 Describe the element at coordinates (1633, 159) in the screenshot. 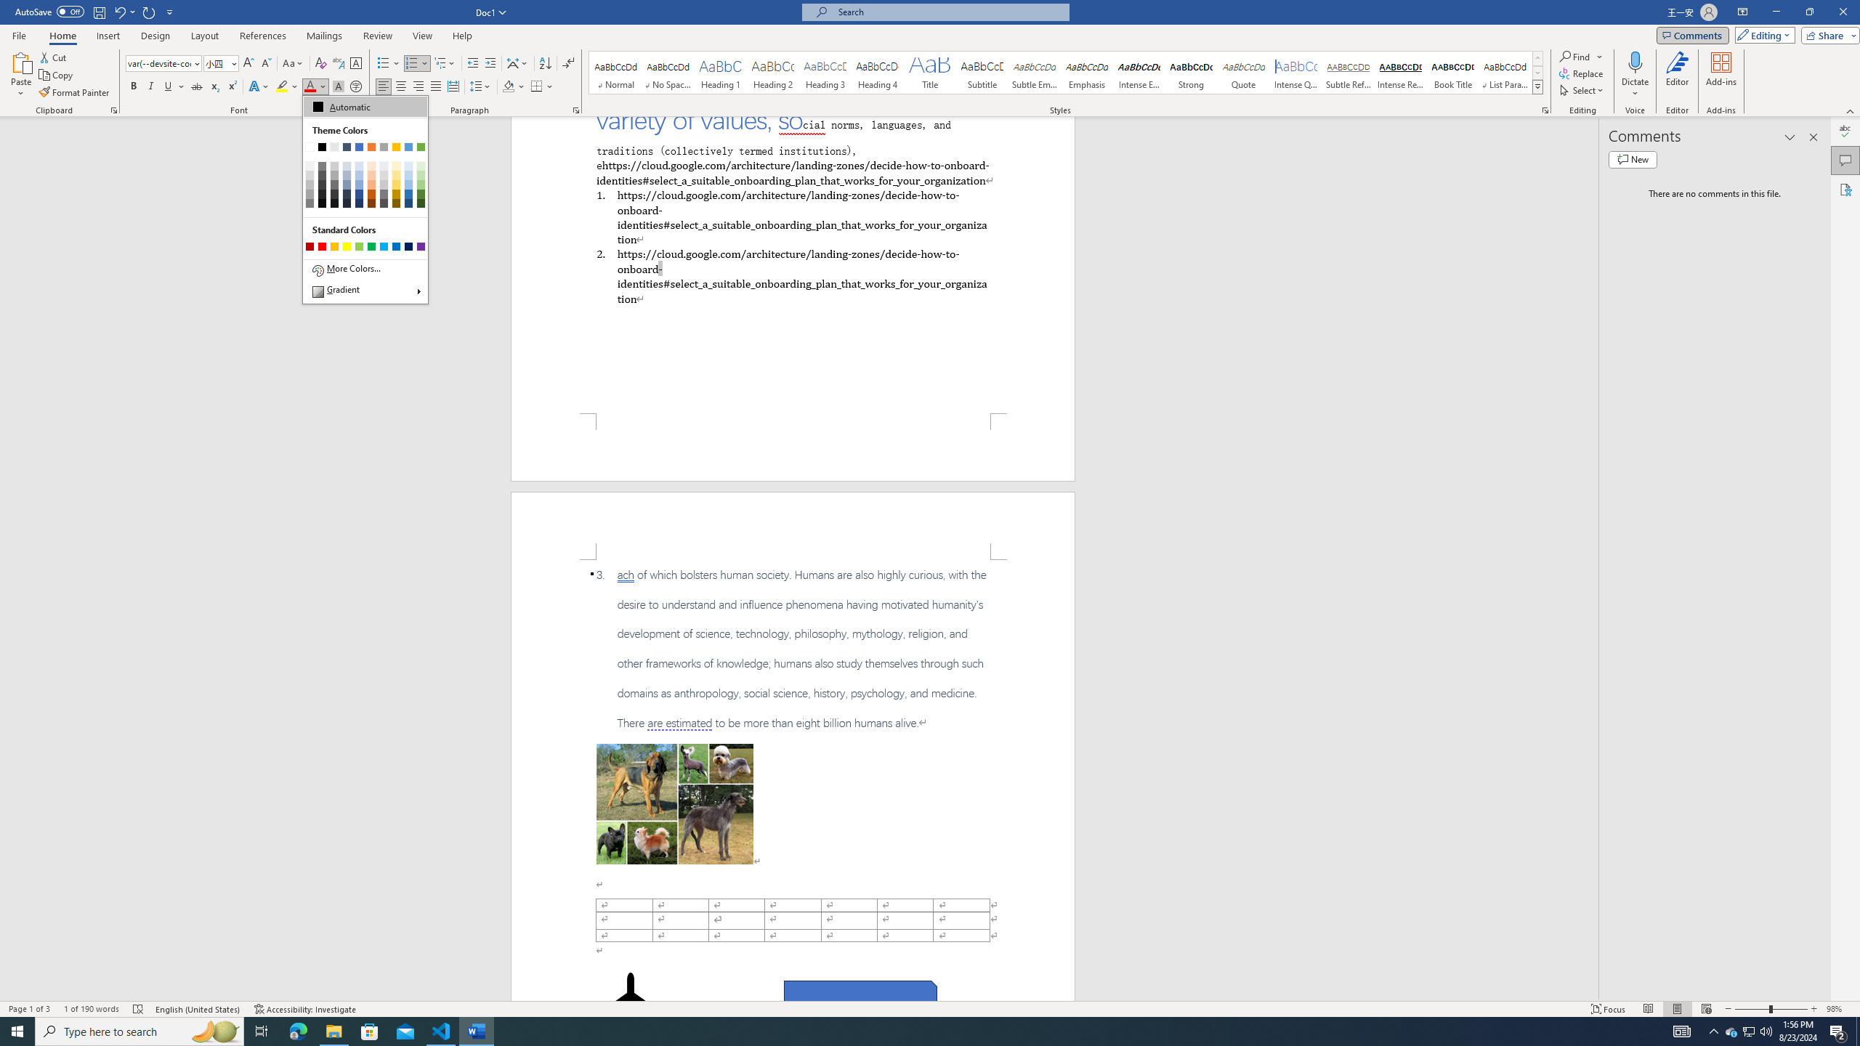

I see `New comment` at that location.